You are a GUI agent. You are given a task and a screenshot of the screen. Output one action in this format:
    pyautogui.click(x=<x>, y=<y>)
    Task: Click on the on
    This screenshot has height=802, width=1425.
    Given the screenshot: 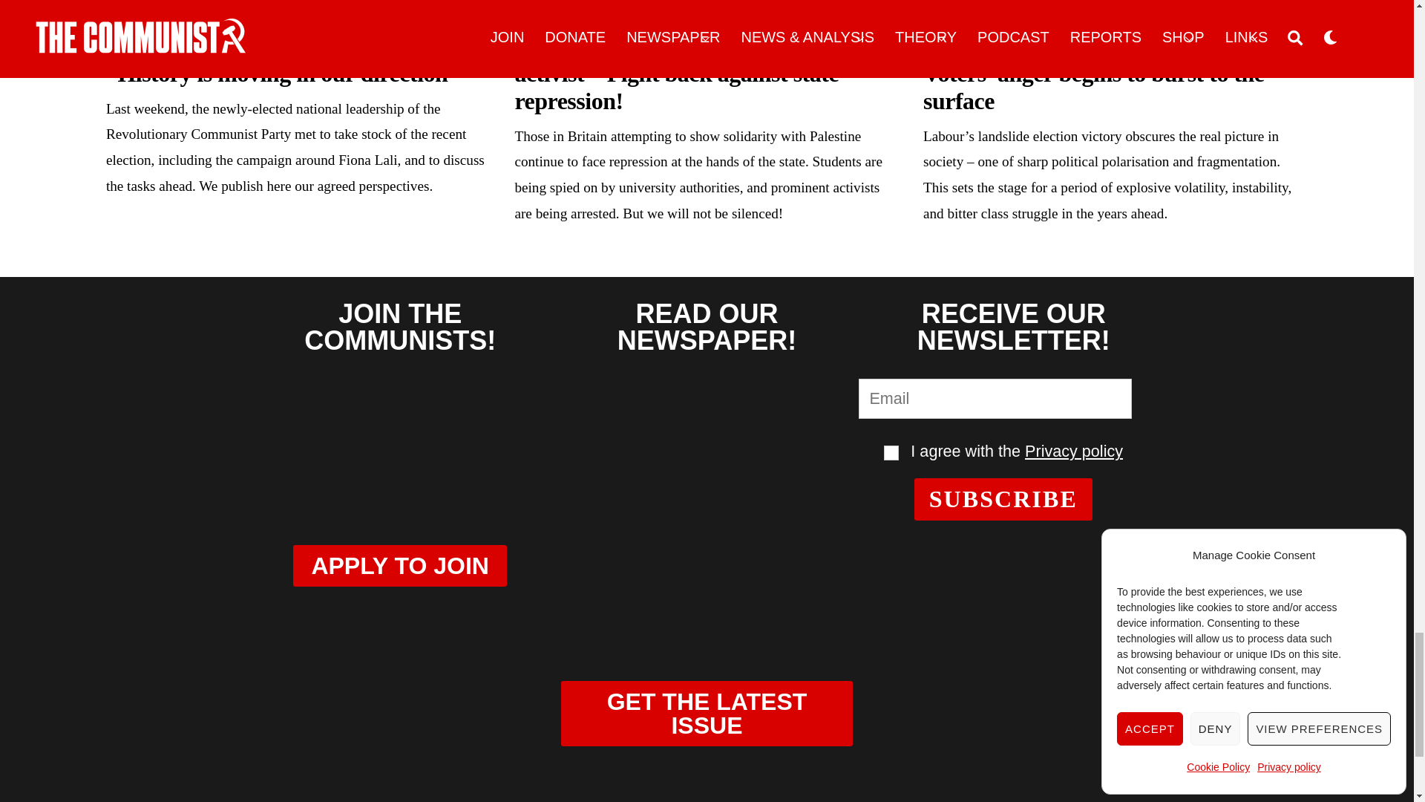 What is the action you would take?
    pyautogui.click(x=891, y=453)
    